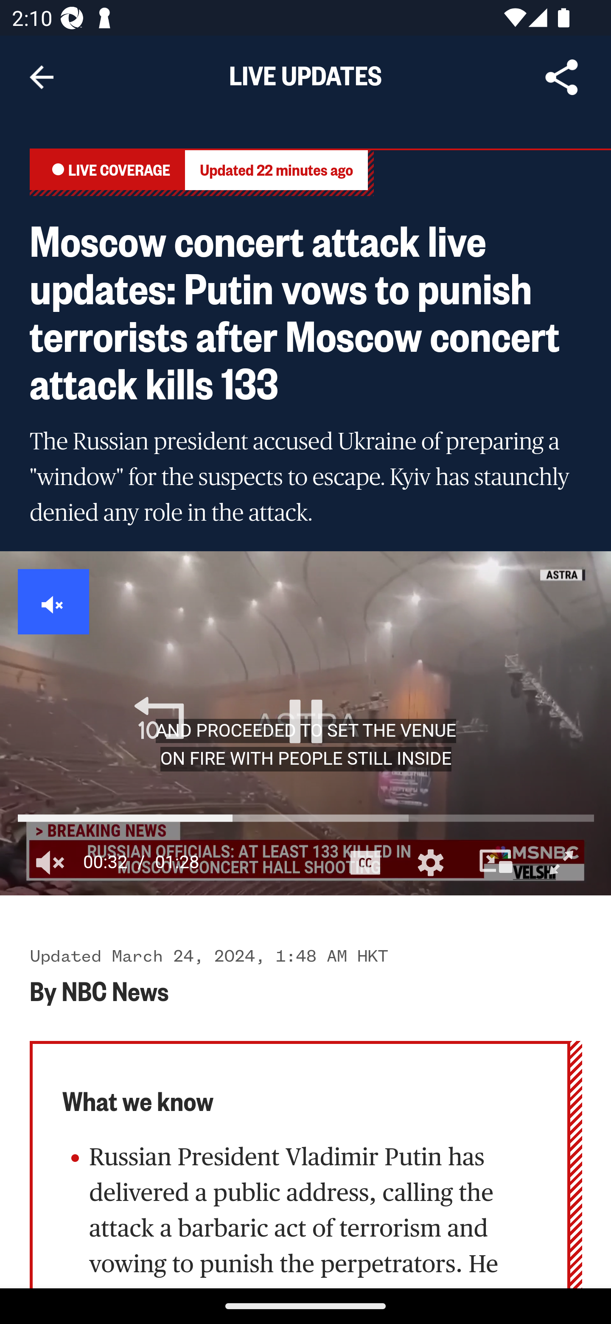  Describe the element at coordinates (562, 77) in the screenshot. I see `Share Article, button` at that location.